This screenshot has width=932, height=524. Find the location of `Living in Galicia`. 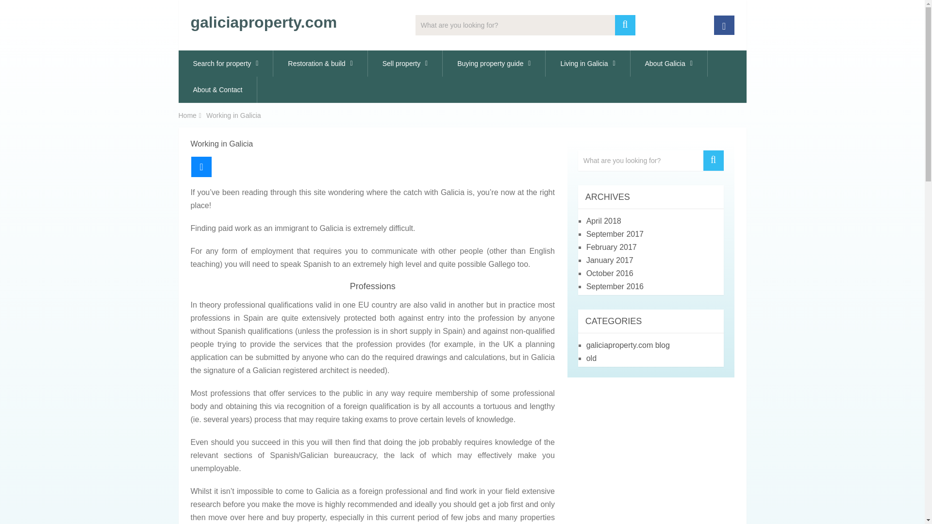

Living in Galicia is located at coordinates (587, 63).